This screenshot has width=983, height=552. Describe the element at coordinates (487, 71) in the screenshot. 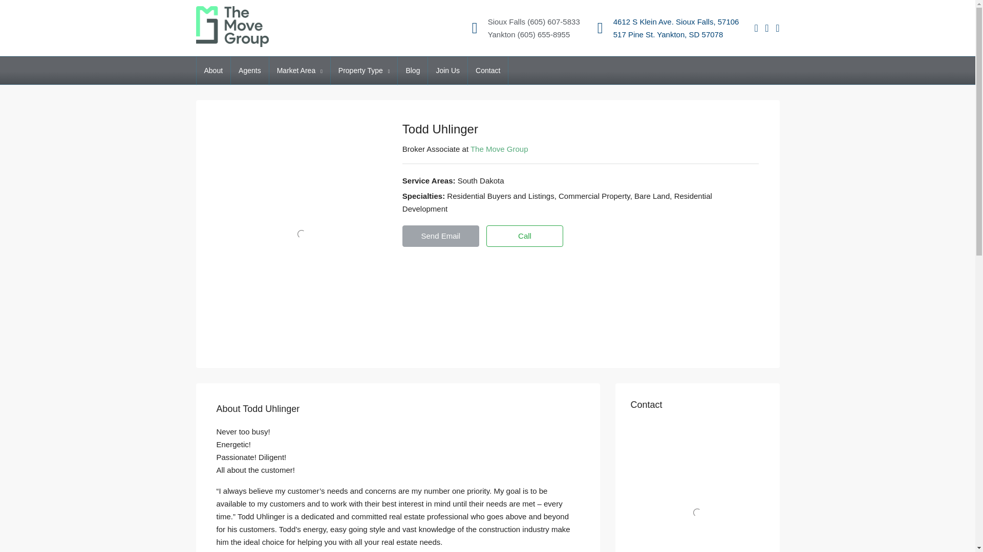

I see `Contact` at that location.